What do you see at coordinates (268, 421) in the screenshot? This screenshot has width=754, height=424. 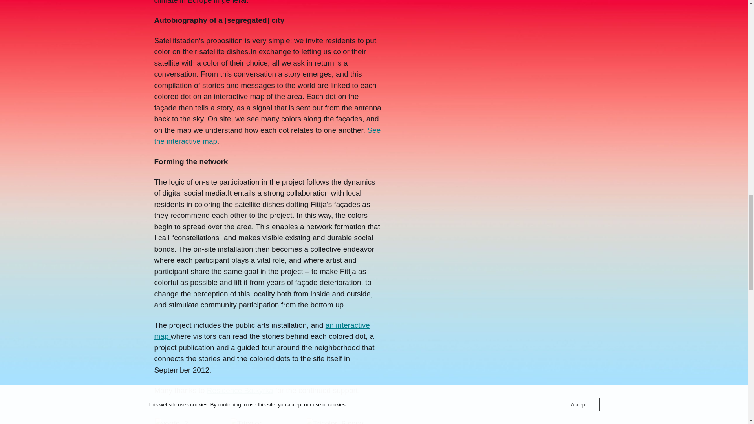 I see `Tricolor` at bounding box center [268, 421].